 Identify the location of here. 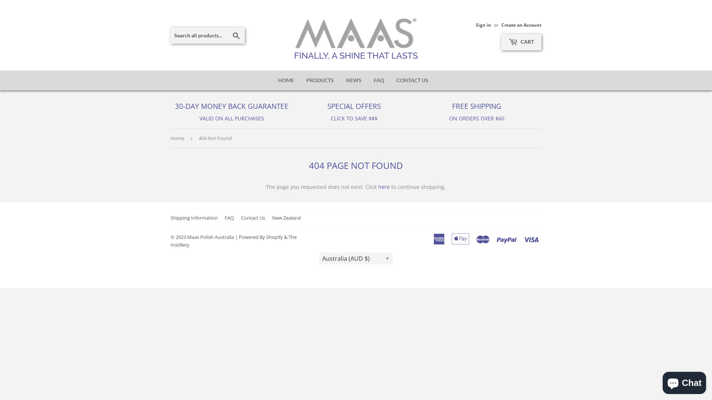
(384, 187).